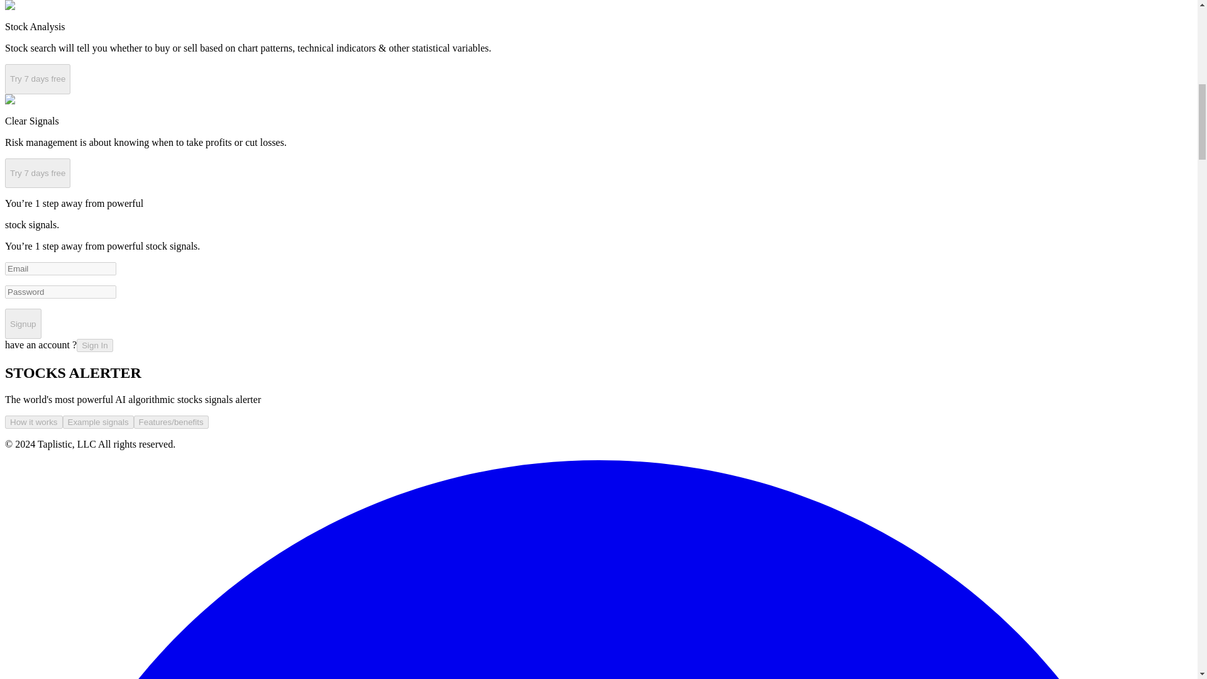 This screenshot has height=679, width=1207. Describe the element at coordinates (37, 79) in the screenshot. I see `Try 7 days free` at that location.